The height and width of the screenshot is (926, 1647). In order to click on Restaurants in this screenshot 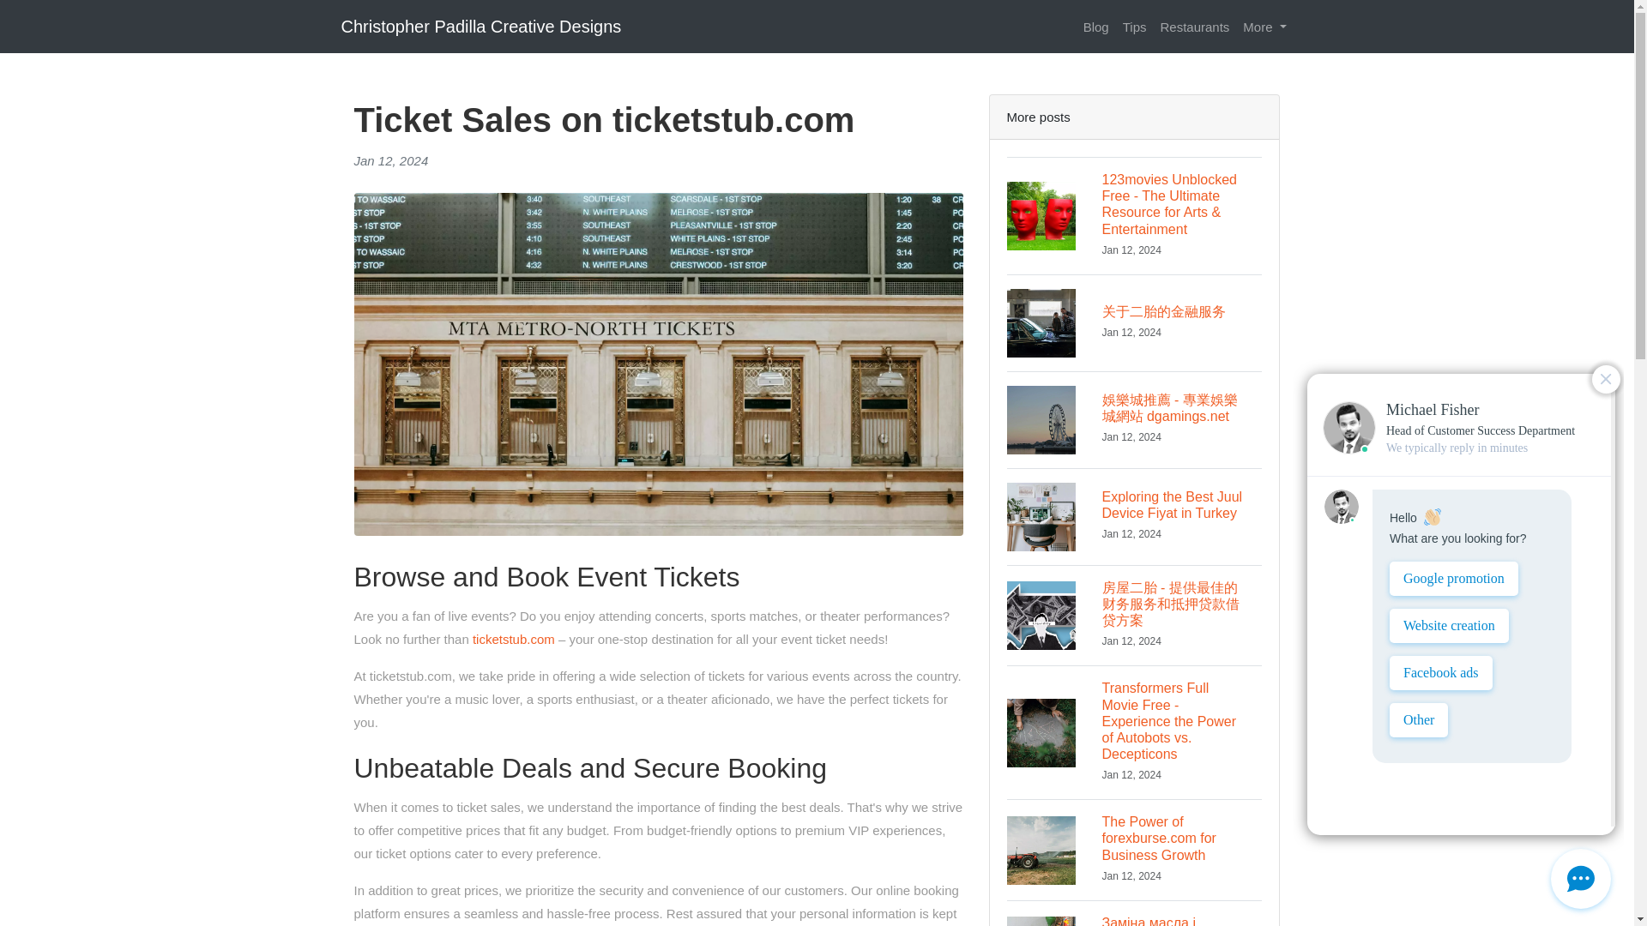, I will do `click(481, 26)`.